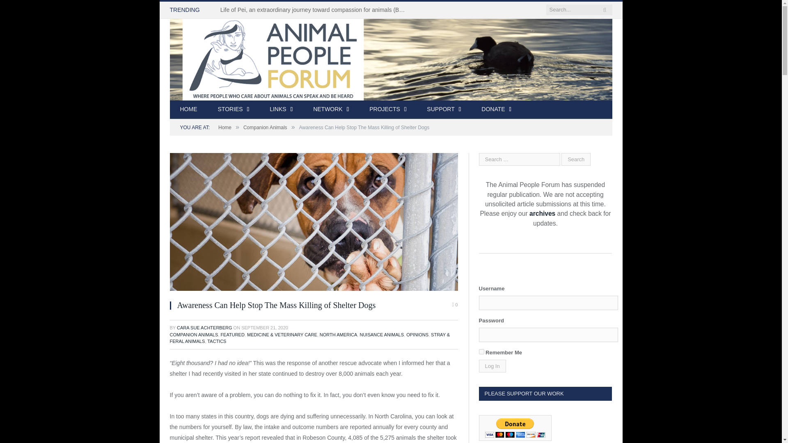 This screenshot has width=788, height=443. Describe the element at coordinates (189, 110) in the screenshot. I see `HOME` at that location.